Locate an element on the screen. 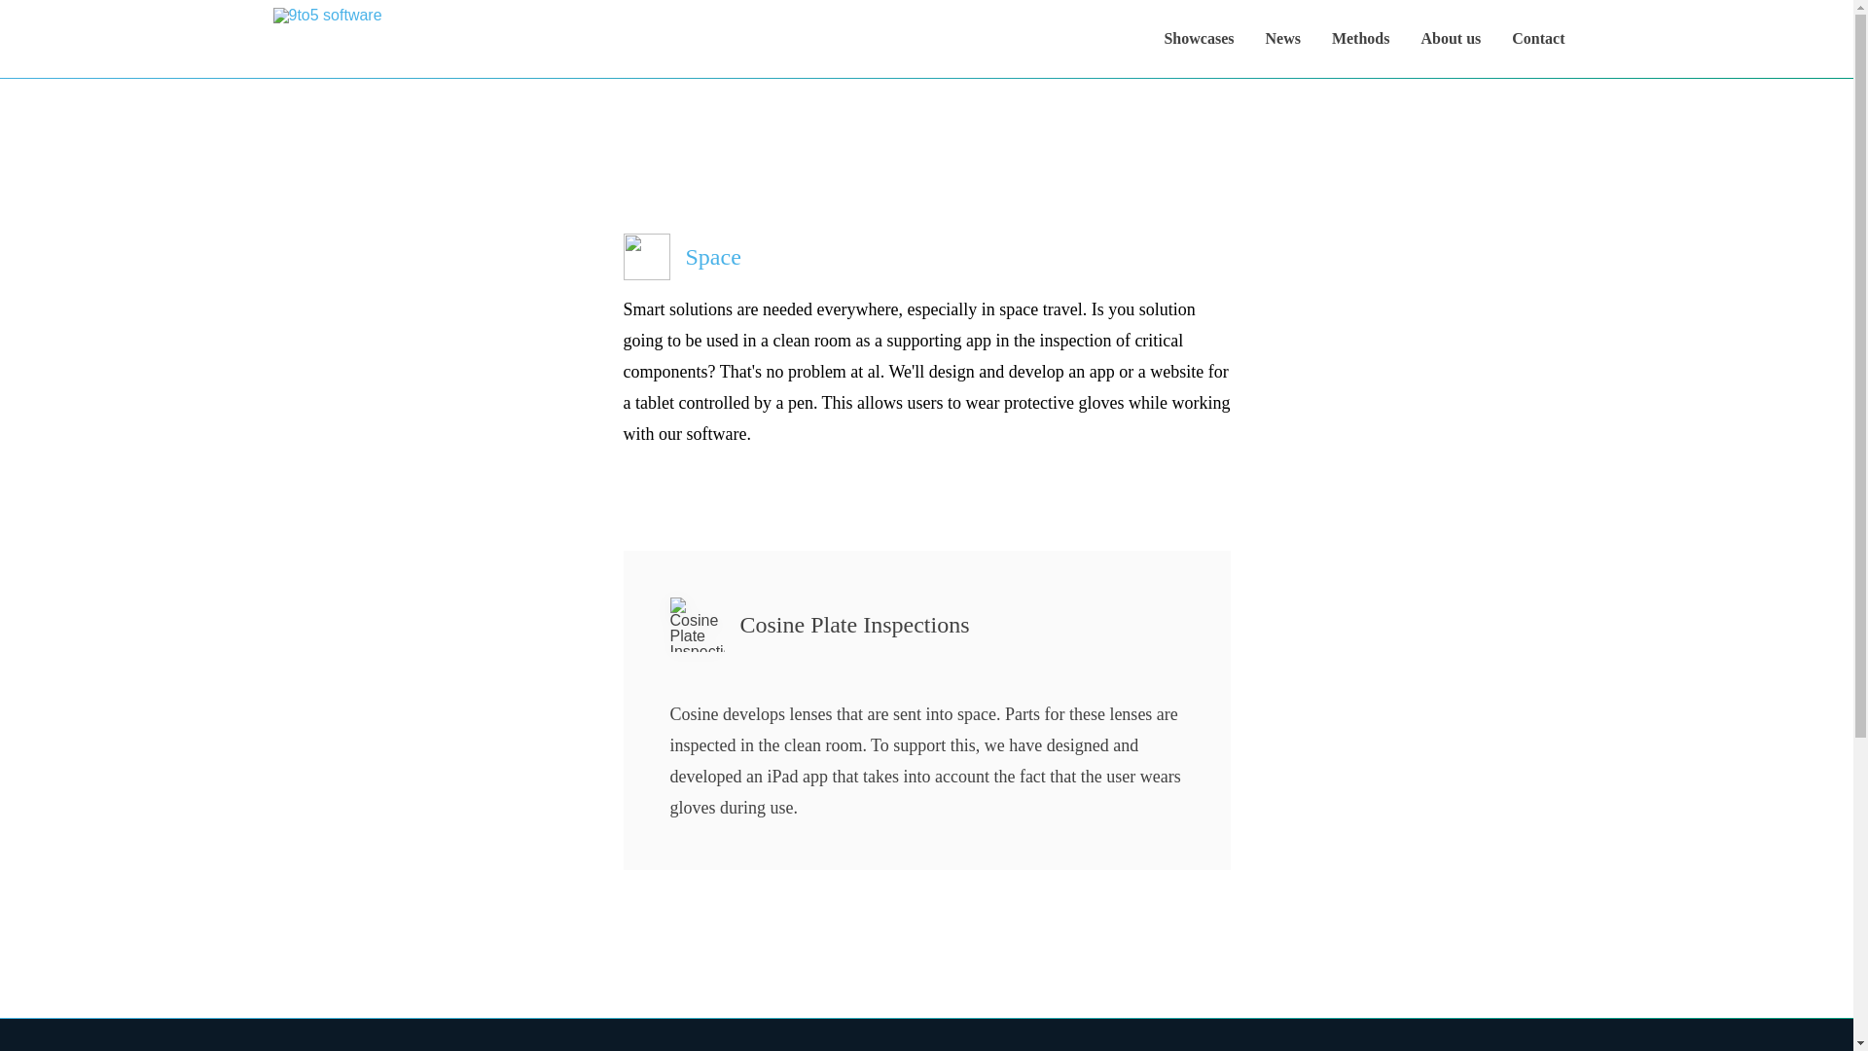  Methods is located at coordinates (765, 747).